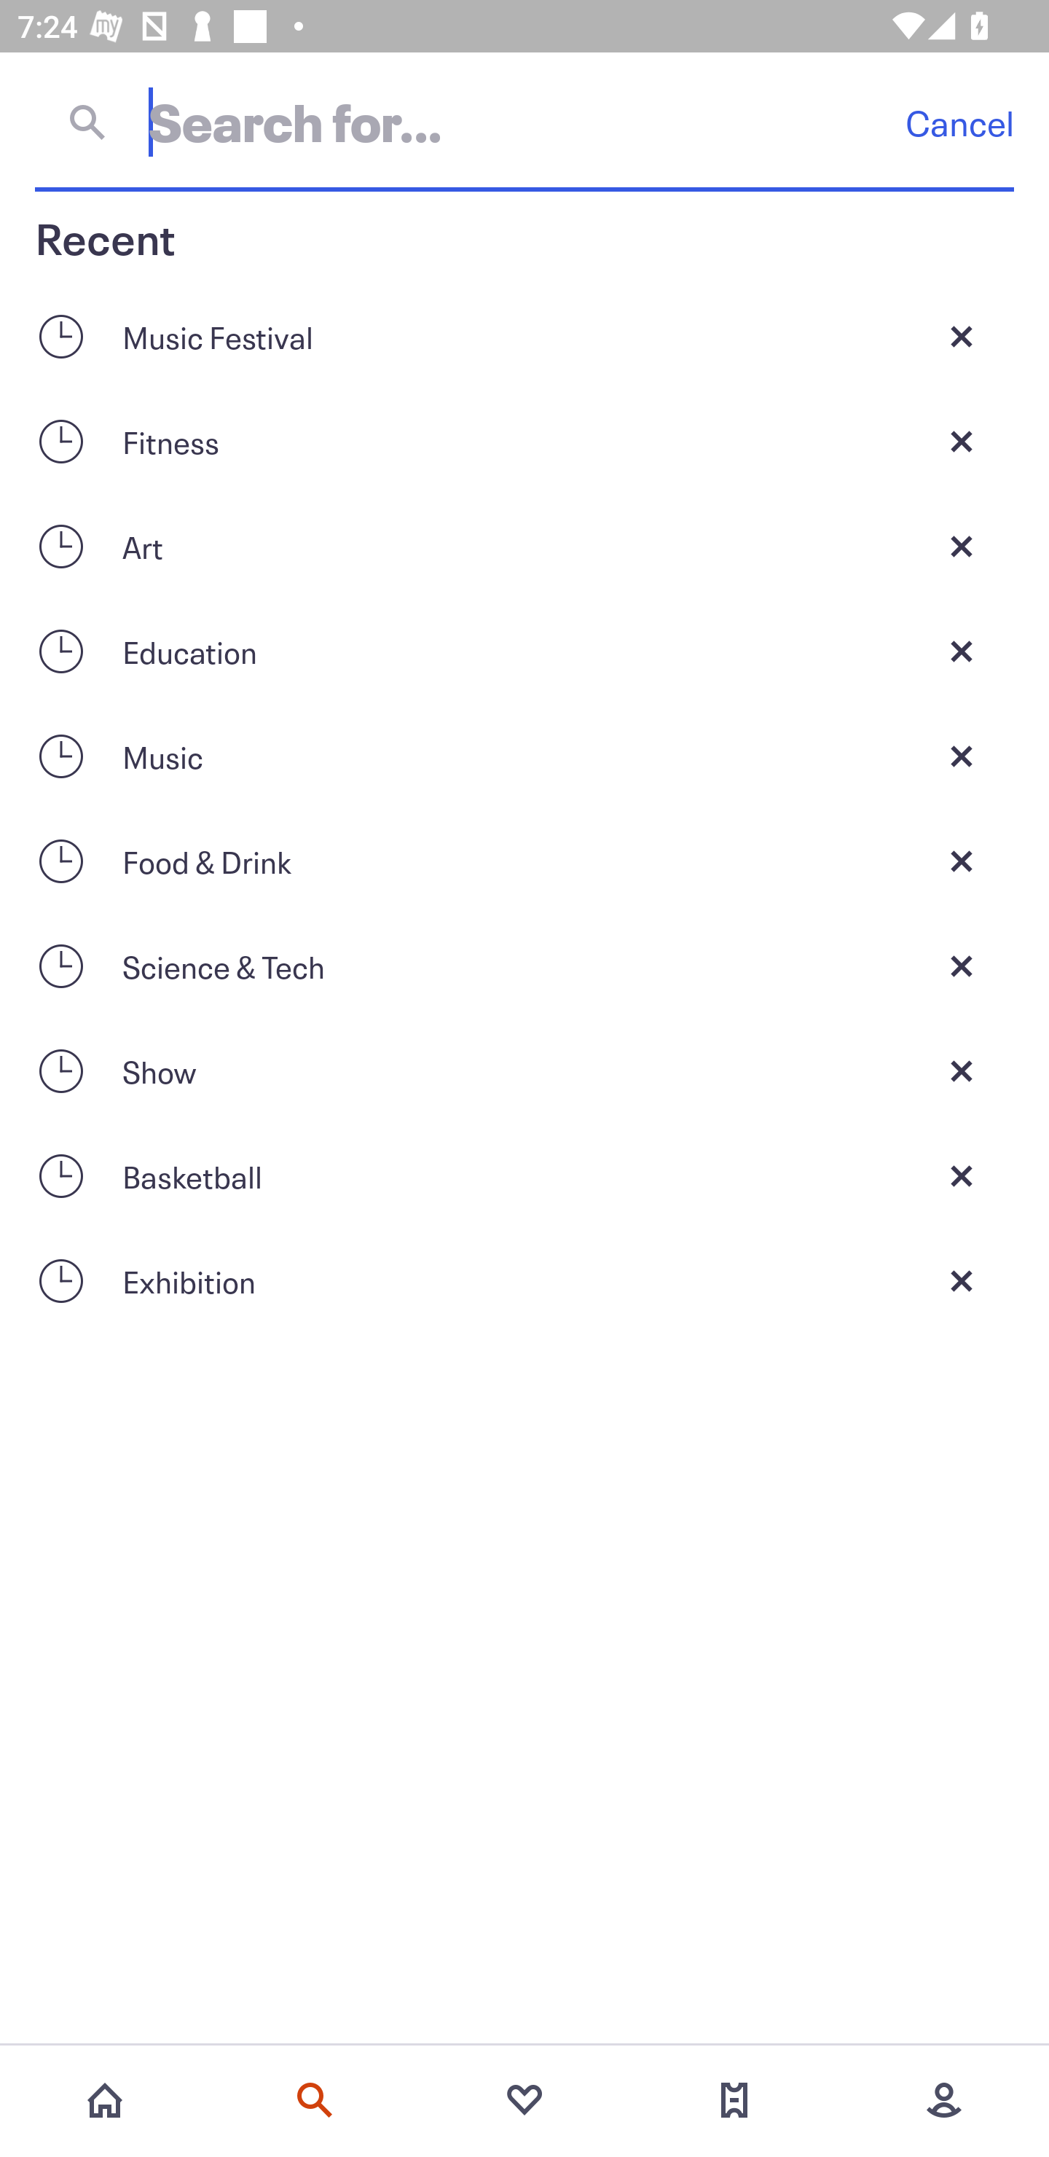 This screenshot has width=1049, height=2157. What do you see at coordinates (524, 2100) in the screenshot?
I see `Favorites` at bounding box center [524, 2100].